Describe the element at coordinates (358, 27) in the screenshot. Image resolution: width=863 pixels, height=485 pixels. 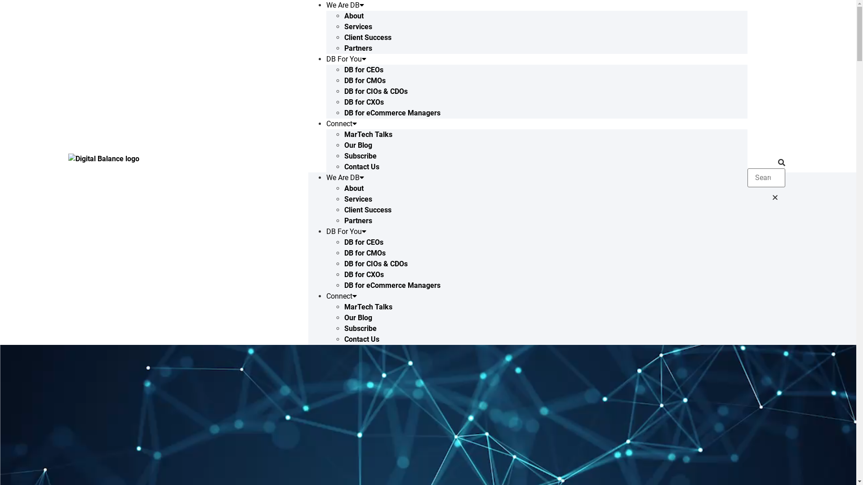
I see `Services` at that location.